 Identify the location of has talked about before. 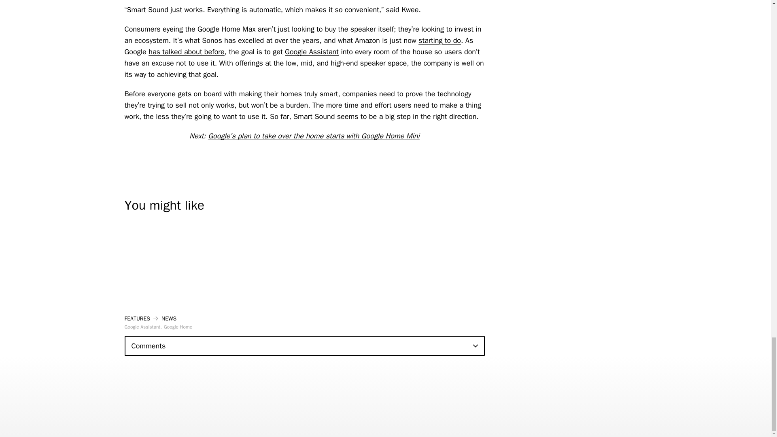
(186, 52).